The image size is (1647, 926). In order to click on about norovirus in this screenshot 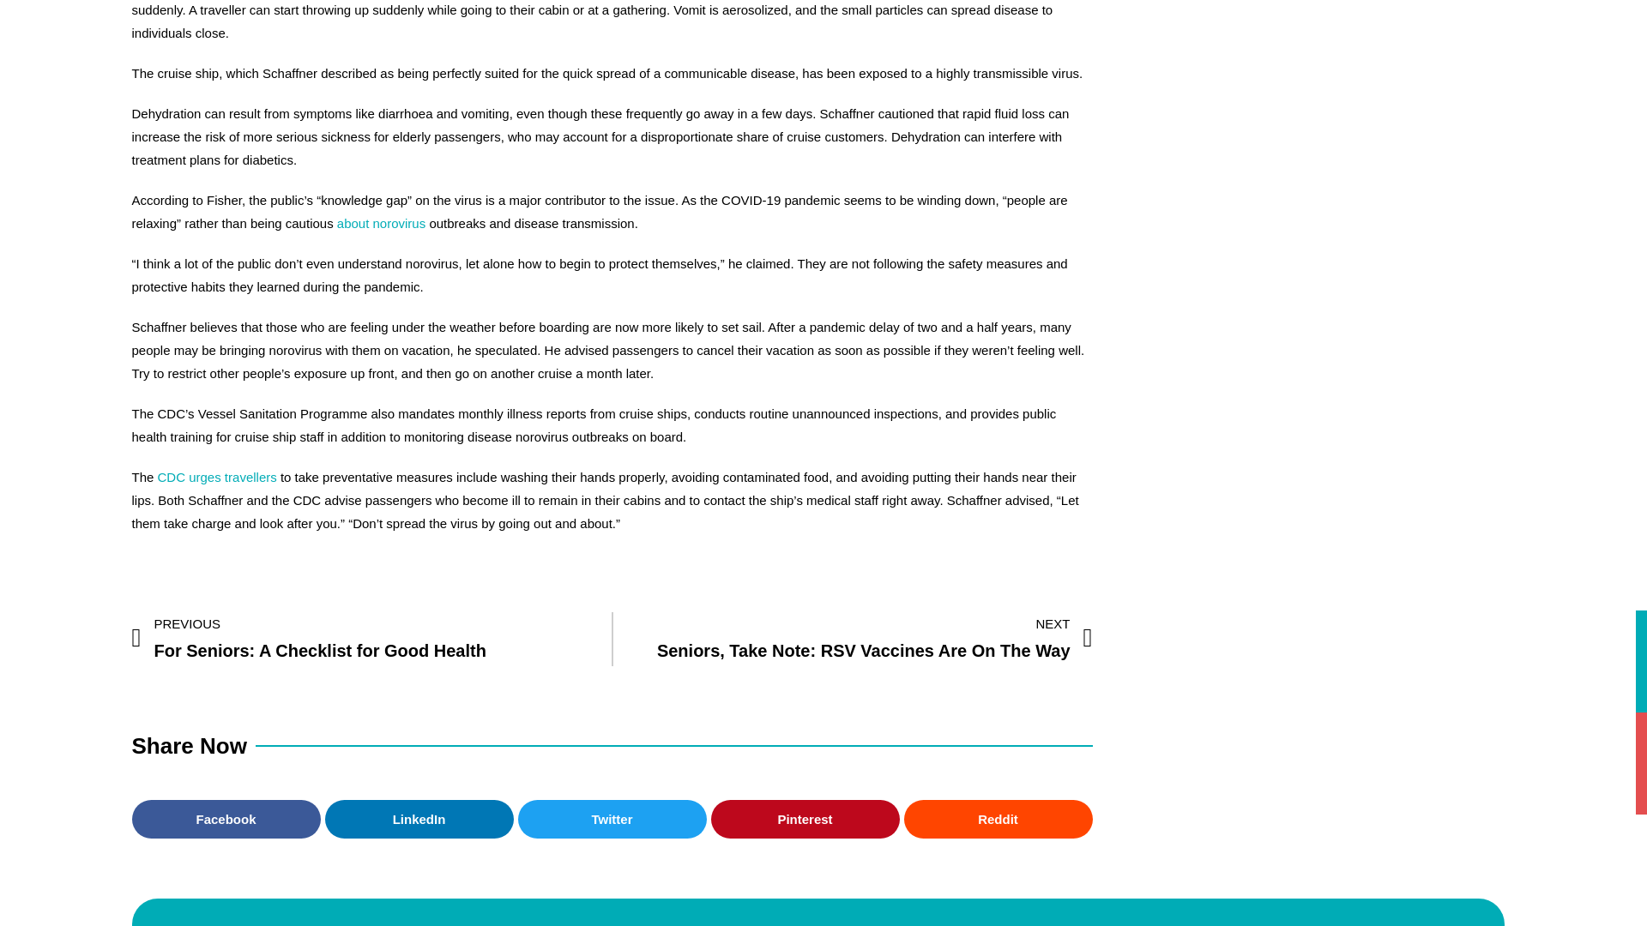, I will do `click(381, 223)`.